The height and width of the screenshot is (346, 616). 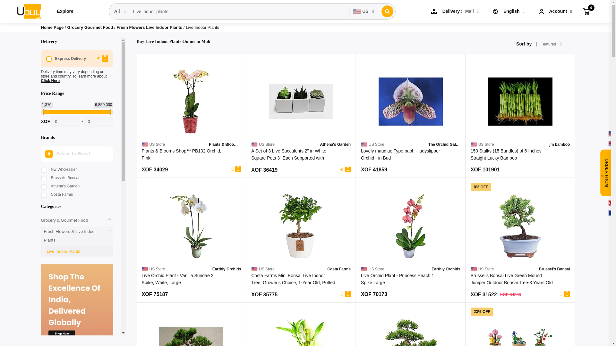 What do you see at coordinates (90, 27) in the screenshot?
I see `Grocery Gourmet Food` at bounding box center [90, 27].